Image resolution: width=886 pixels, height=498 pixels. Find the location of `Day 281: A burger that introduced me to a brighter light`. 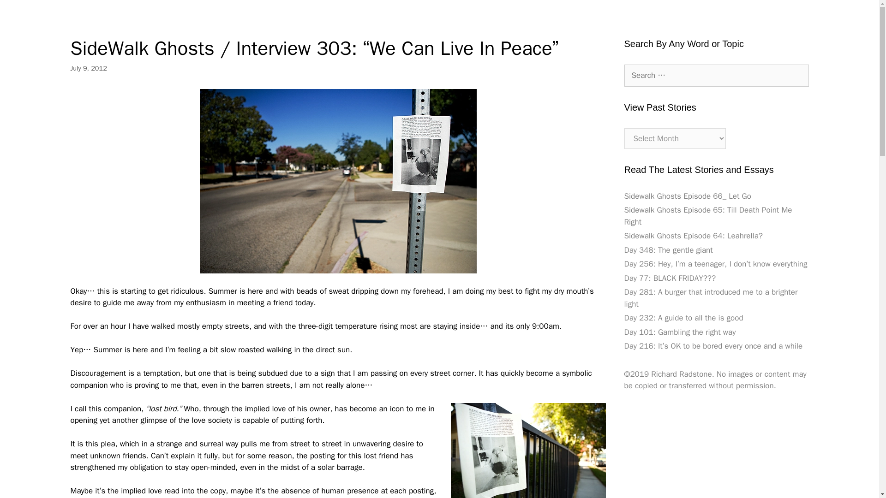

Day 281: A burger that introduced me to a brighter light is located at coordinates (711, 298).